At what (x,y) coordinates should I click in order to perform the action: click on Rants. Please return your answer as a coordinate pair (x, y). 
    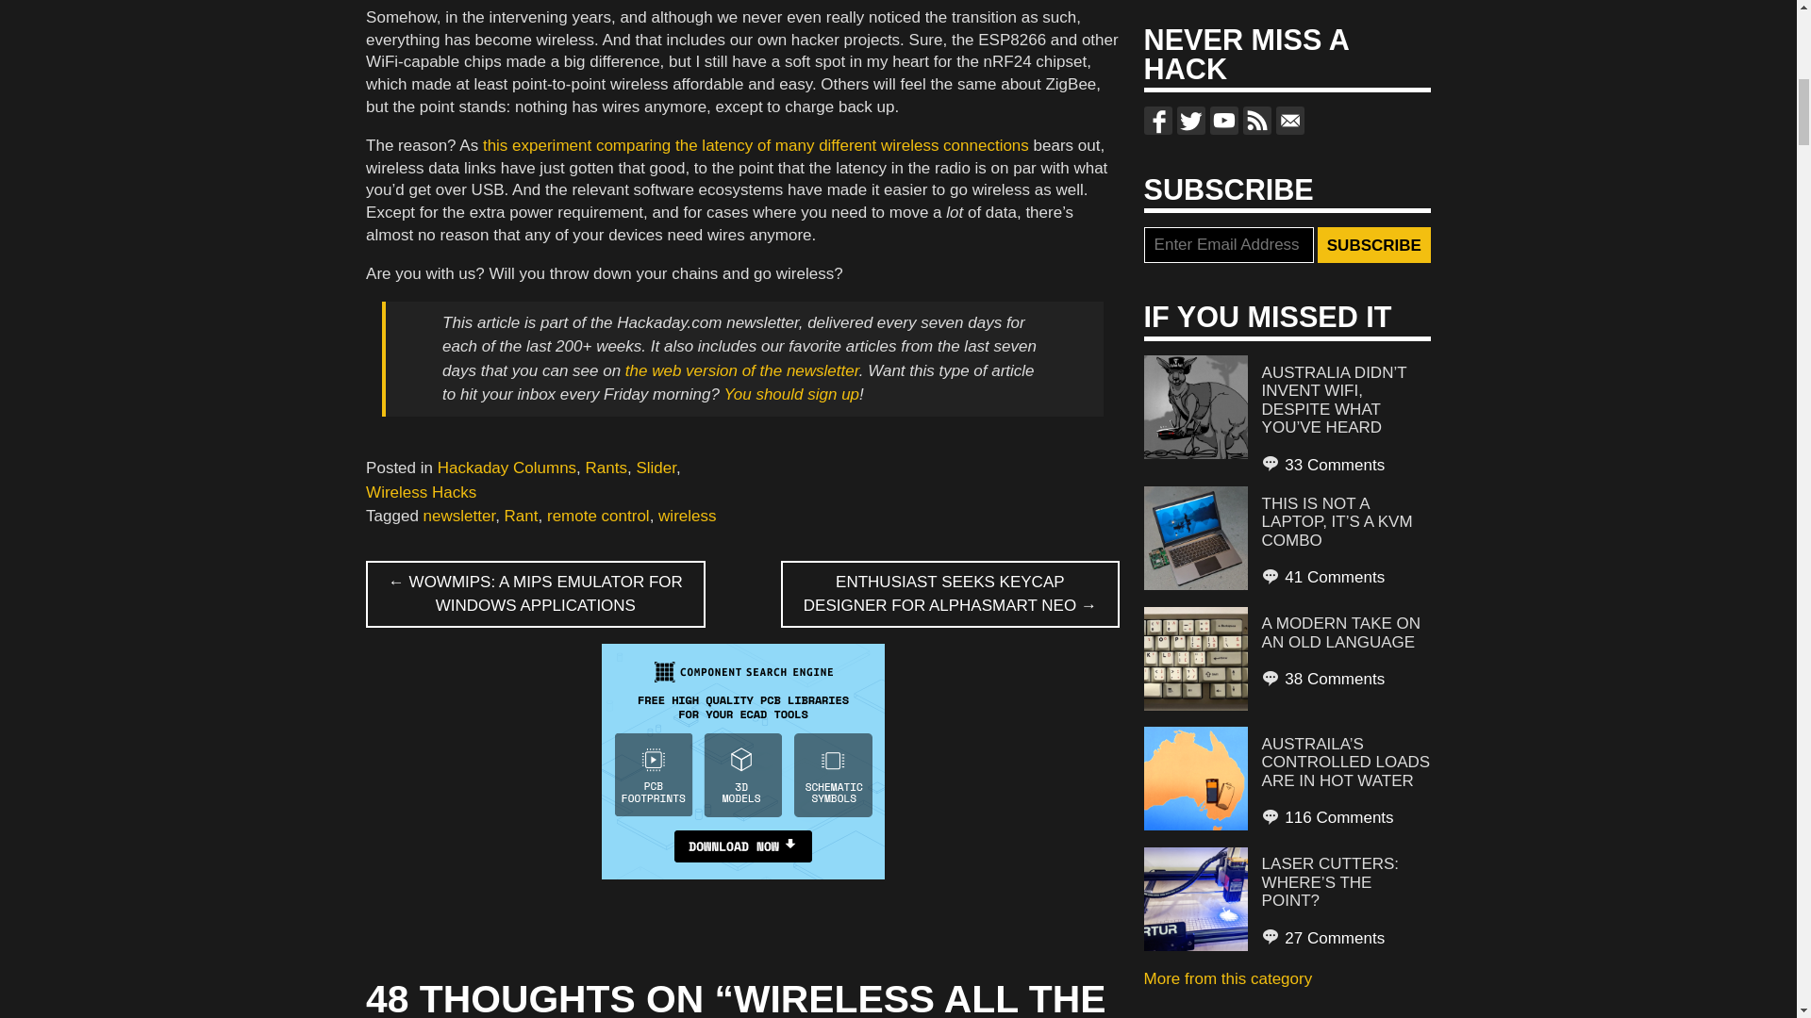
    Looking at the image, I should click on (606, 468).